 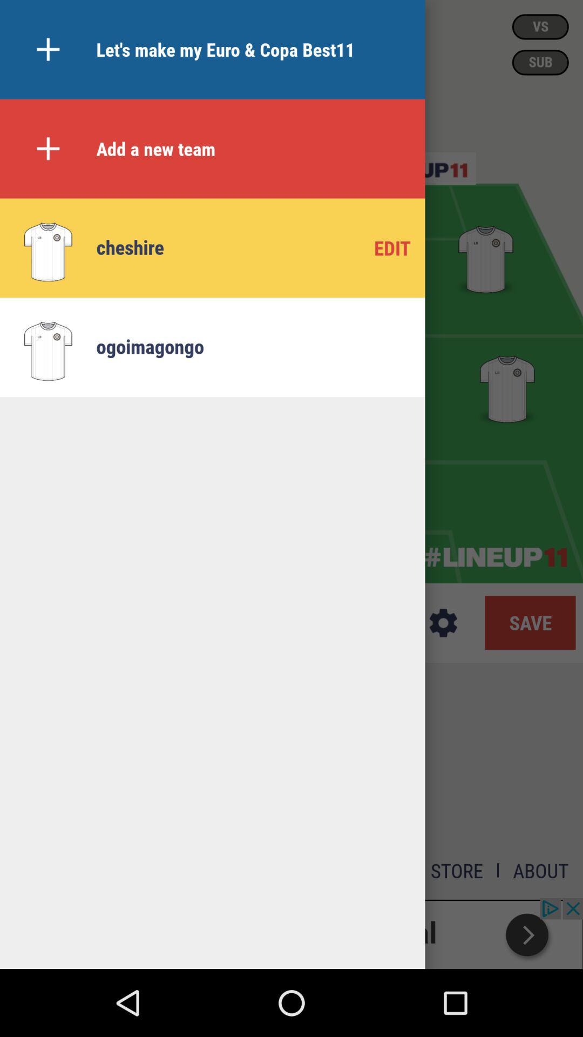 I want to click on select the option about on a page, so click(x=541, y=870).